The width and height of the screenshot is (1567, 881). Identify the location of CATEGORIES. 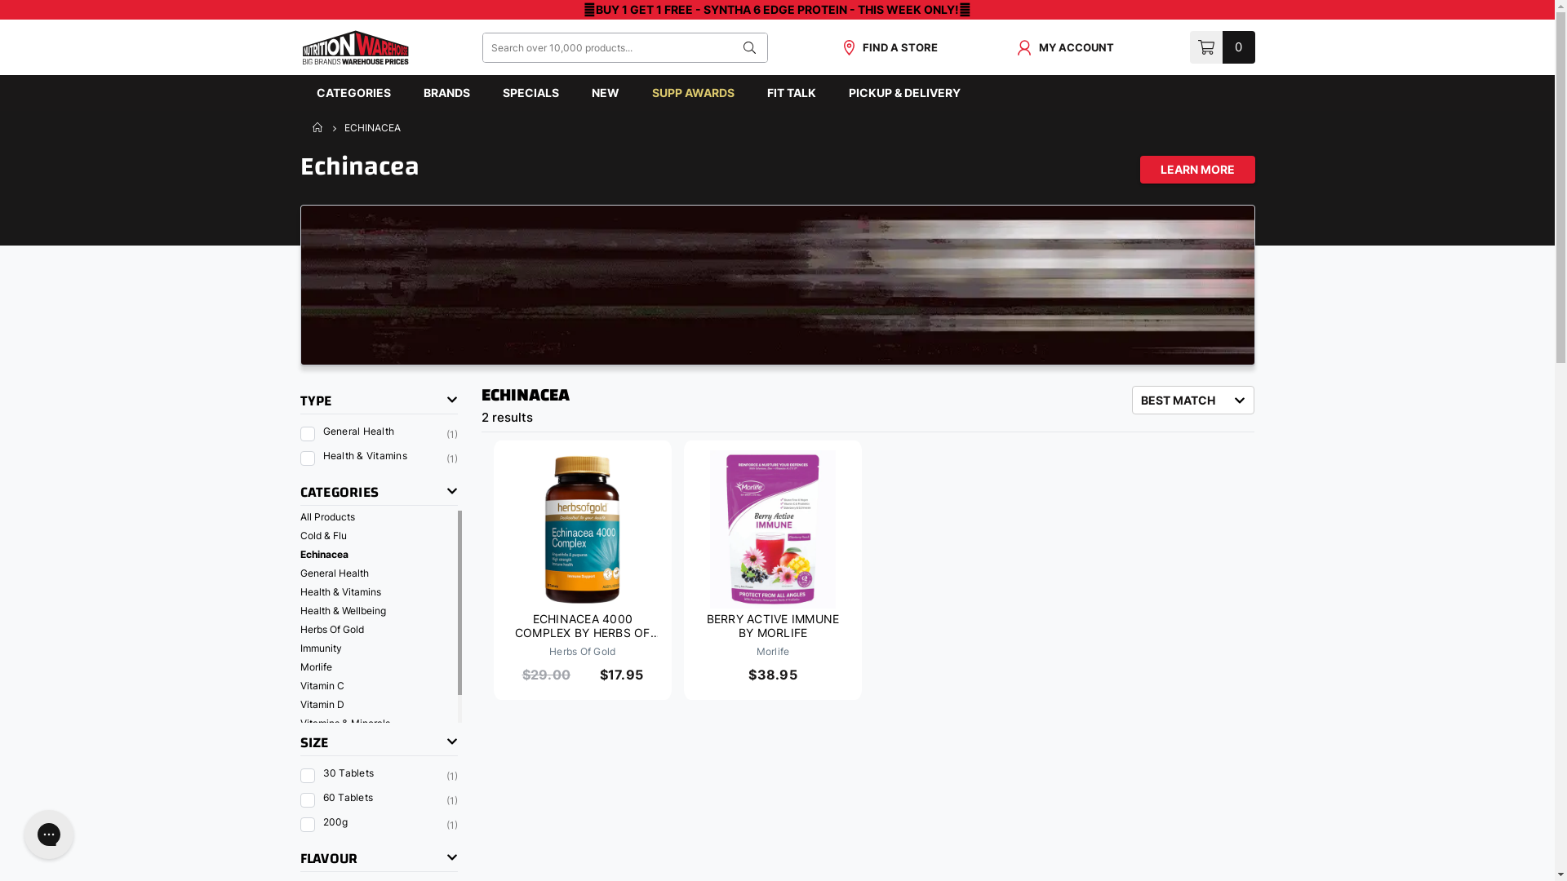
(354, 93).